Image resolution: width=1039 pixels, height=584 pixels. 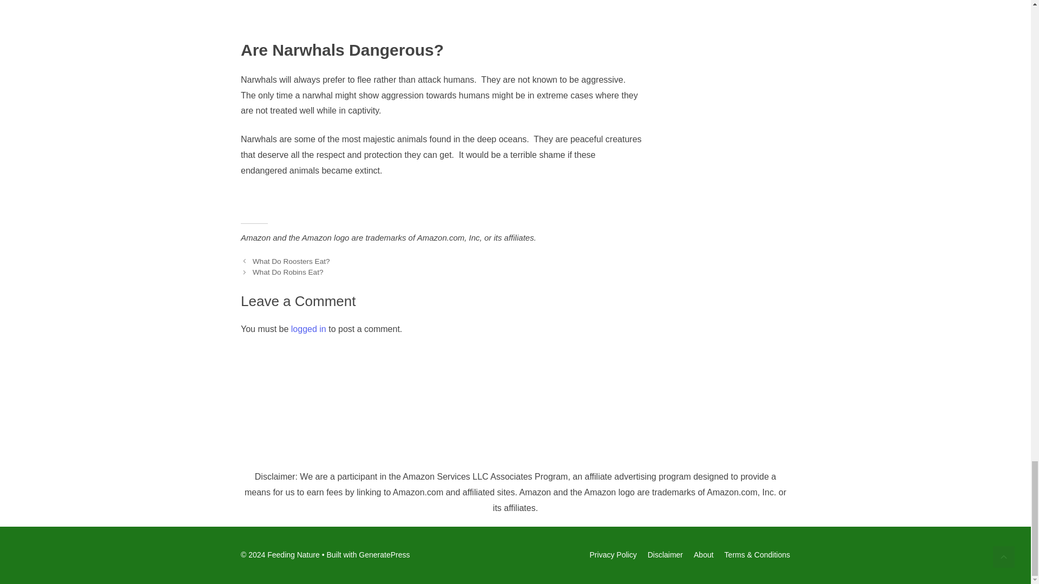 I want to click on GeneratePress, so click(x=384, y=555).